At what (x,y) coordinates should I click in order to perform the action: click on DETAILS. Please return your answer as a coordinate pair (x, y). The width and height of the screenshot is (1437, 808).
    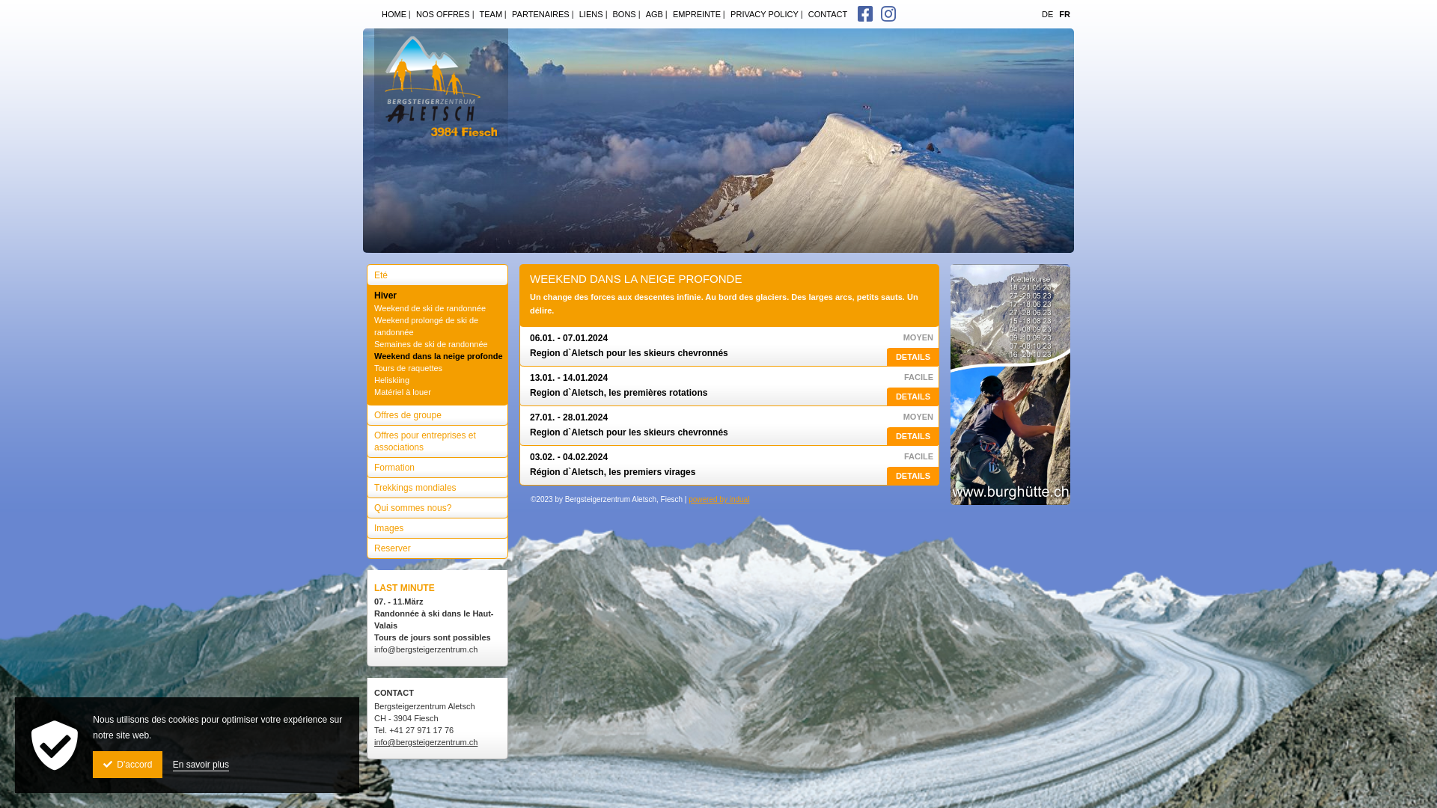
    Looking at the image, I should click on (913, 397).